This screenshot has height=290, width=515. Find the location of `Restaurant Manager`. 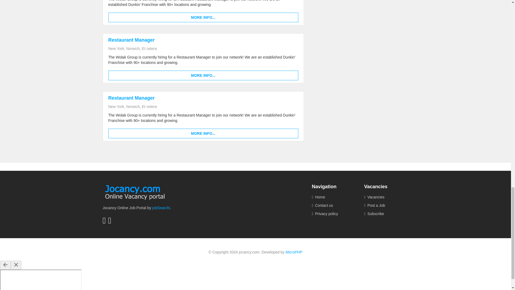

Restaurant Manager is located at coordinates (131, 98).